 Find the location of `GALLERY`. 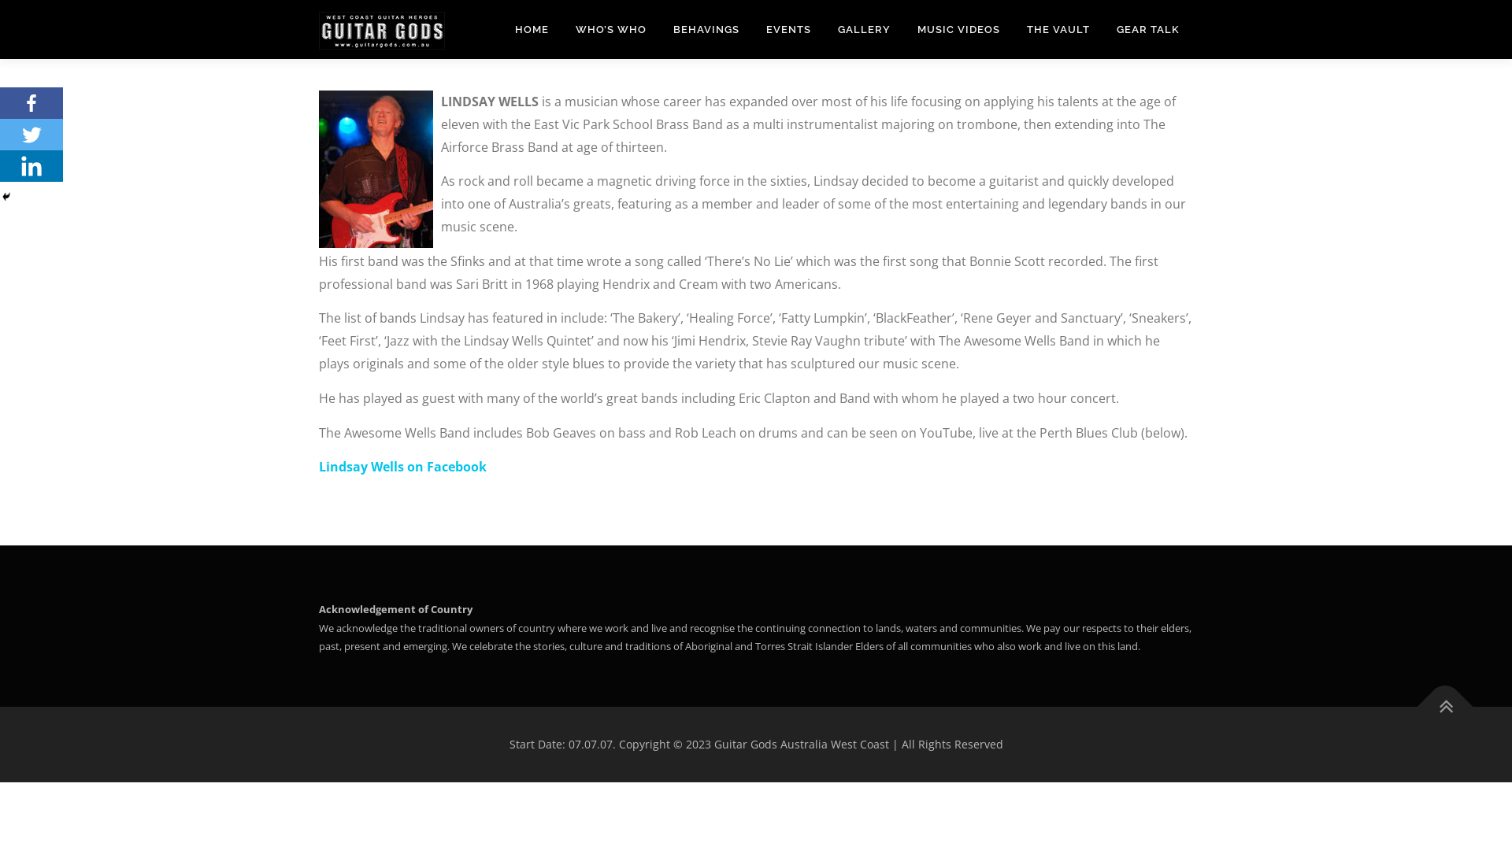

GALLERY is located at coordinates (865, 30).